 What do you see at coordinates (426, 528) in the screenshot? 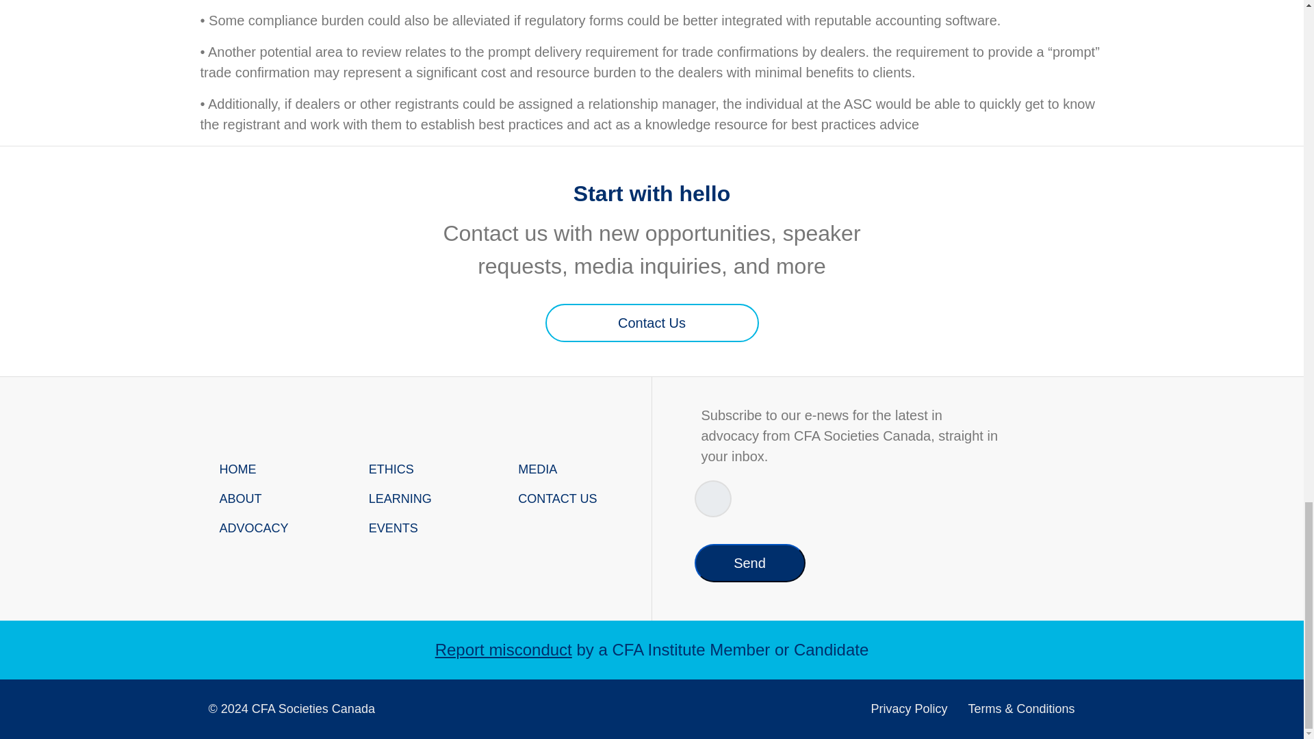
I see `EVENTS` at bounding box center [426, 528].